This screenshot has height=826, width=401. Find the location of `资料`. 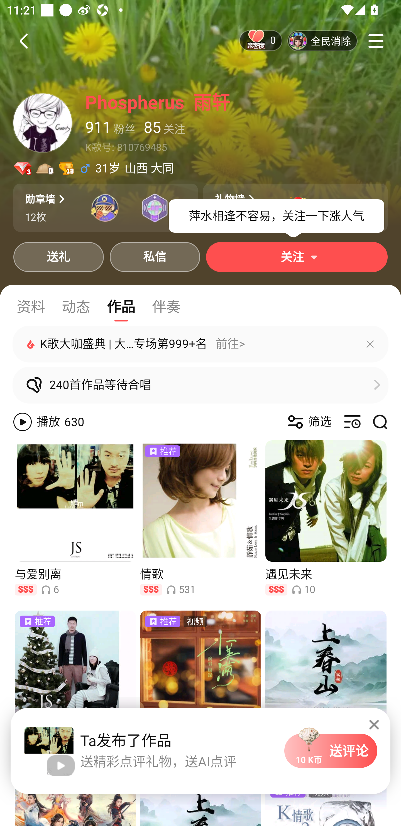

资料 is located at coordinates (31, 307).